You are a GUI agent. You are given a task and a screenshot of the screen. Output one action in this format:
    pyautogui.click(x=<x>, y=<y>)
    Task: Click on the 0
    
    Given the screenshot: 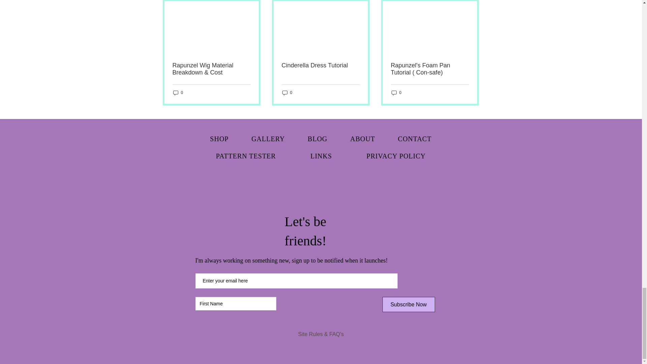 What is the action you would take?
    pyautogui.click(x=287, y=93)
    